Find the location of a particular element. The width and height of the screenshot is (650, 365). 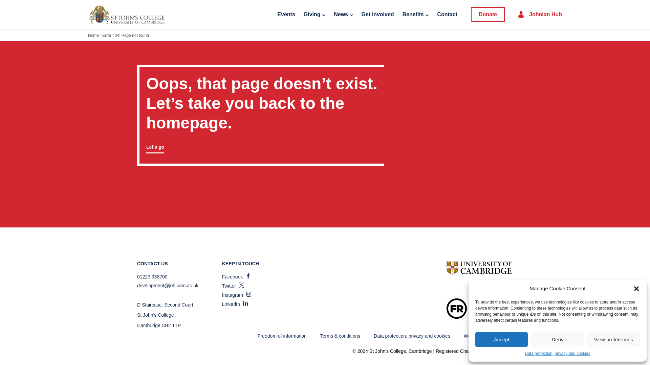

Deny is located at coordinates (557, 339).